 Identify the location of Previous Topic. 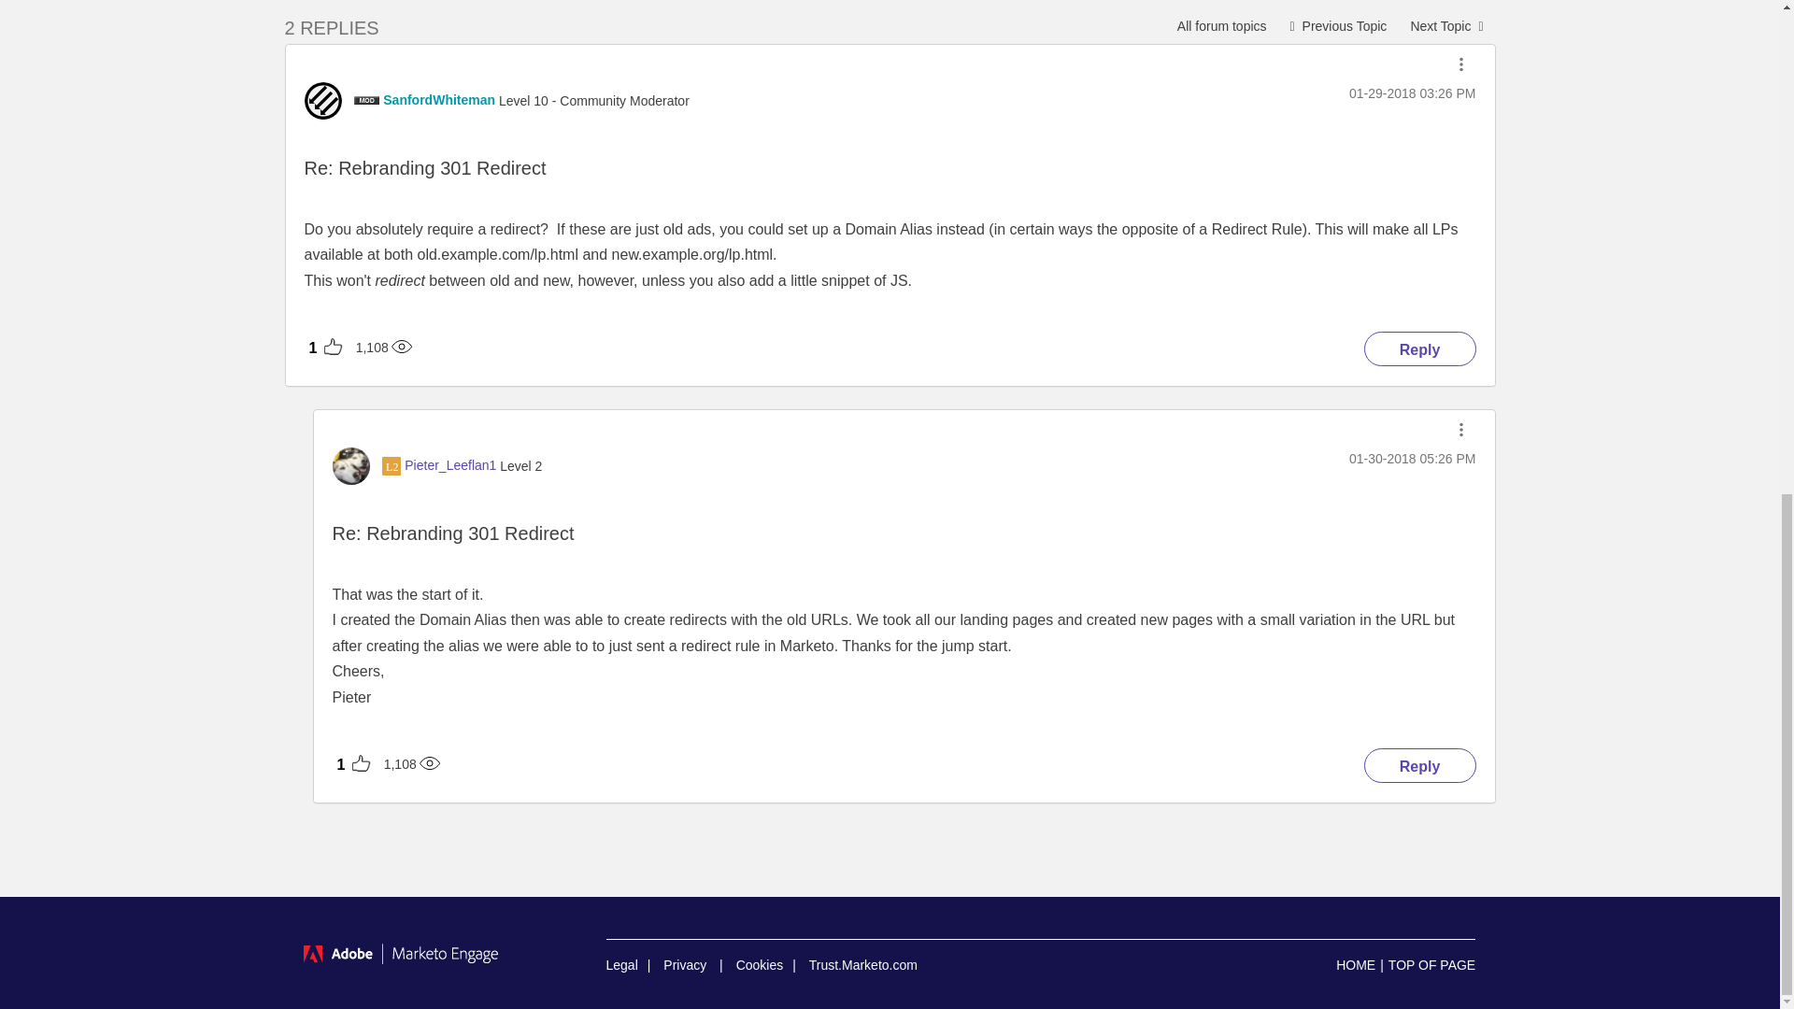
(1338, 24).